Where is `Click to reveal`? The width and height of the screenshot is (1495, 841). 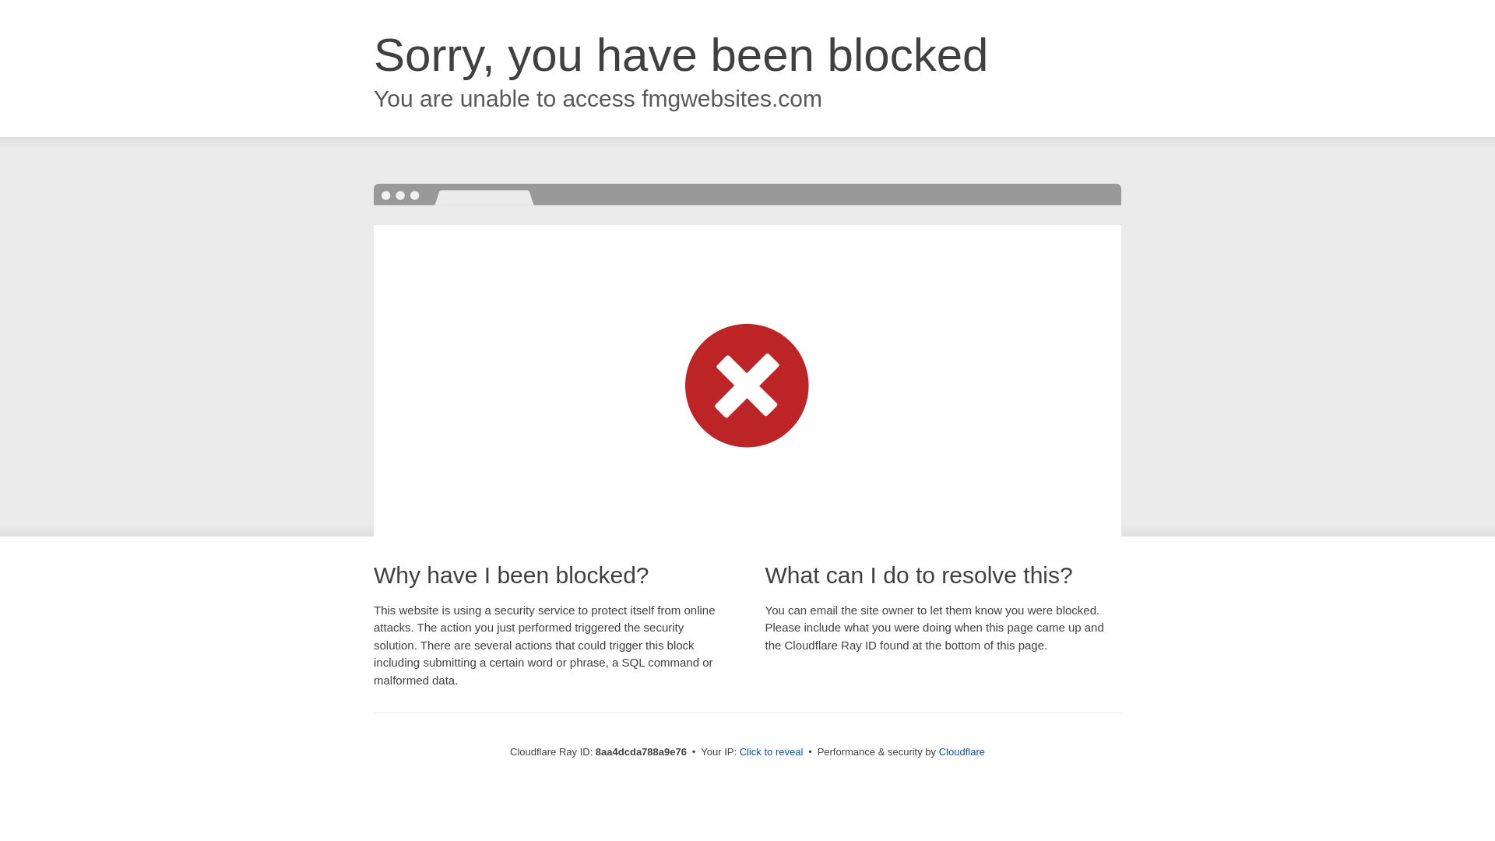
Click to reveal is located at coordinates (772, 752).